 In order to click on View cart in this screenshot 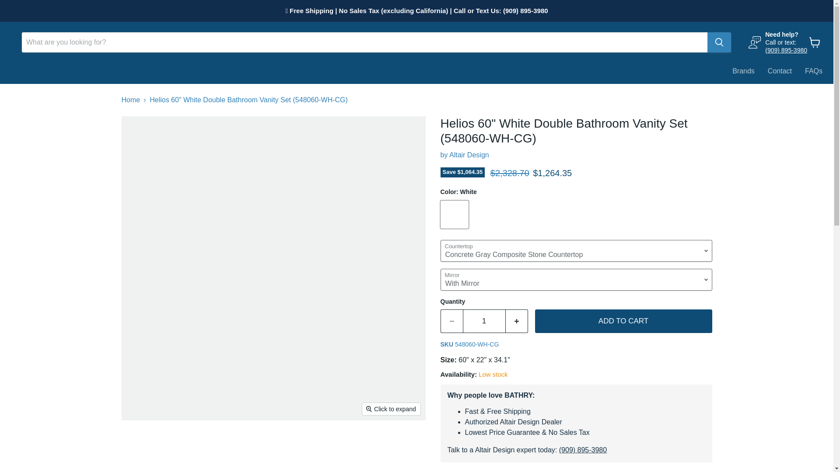, I will do `click(815, 42)`.